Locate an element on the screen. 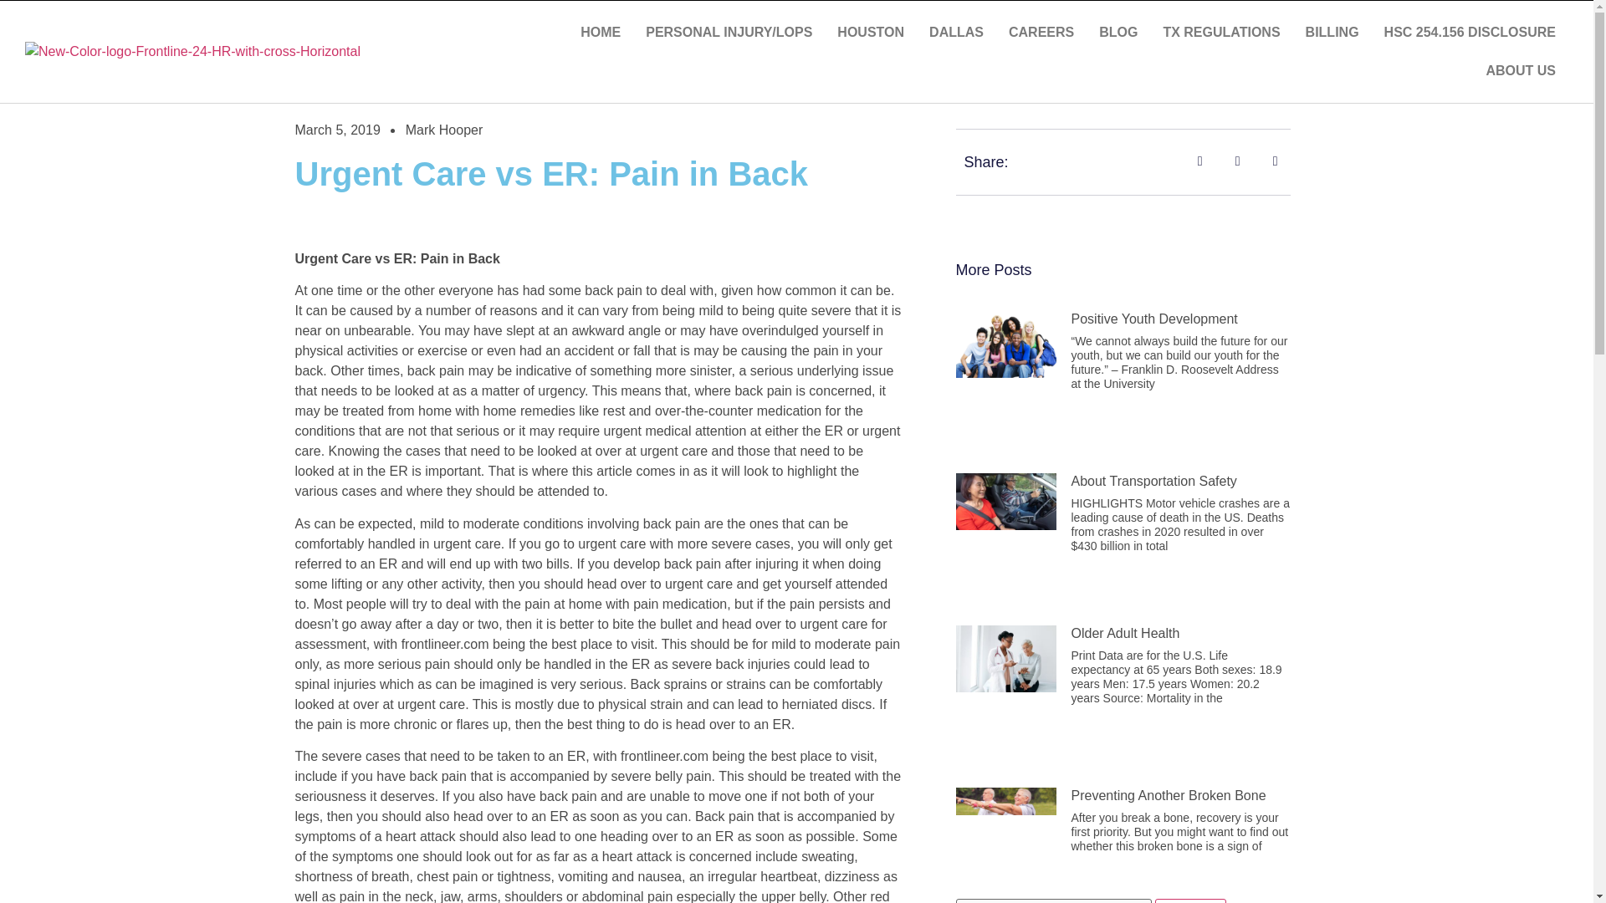 Image resolution: width=1606 pixels, height=903 pixels. About Transportation Safety is located at coordinates (1153, 482).